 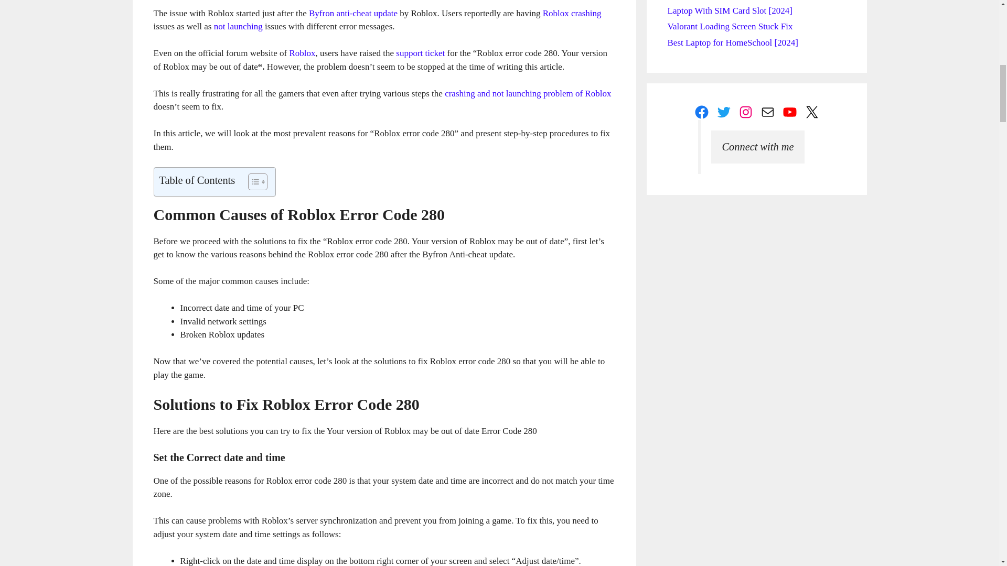 What do you see at coordinates (572, 13) in the screenshot?
I see `Roblox crashing` at bounding box center [572, 13].